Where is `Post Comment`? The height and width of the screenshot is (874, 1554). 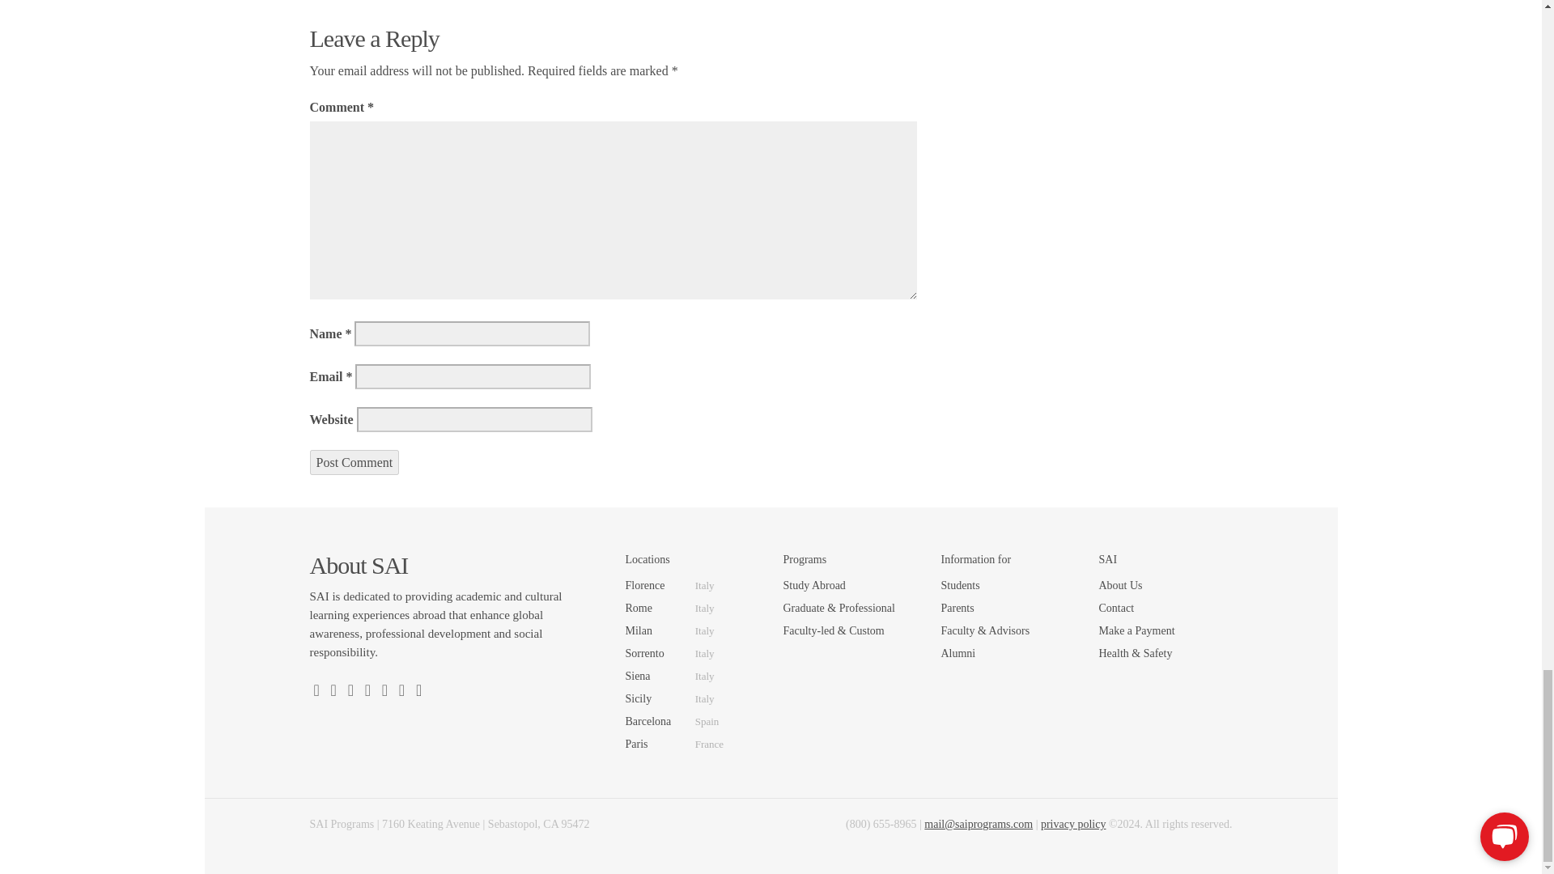 Post Comment is located at coordinates (355, 461).